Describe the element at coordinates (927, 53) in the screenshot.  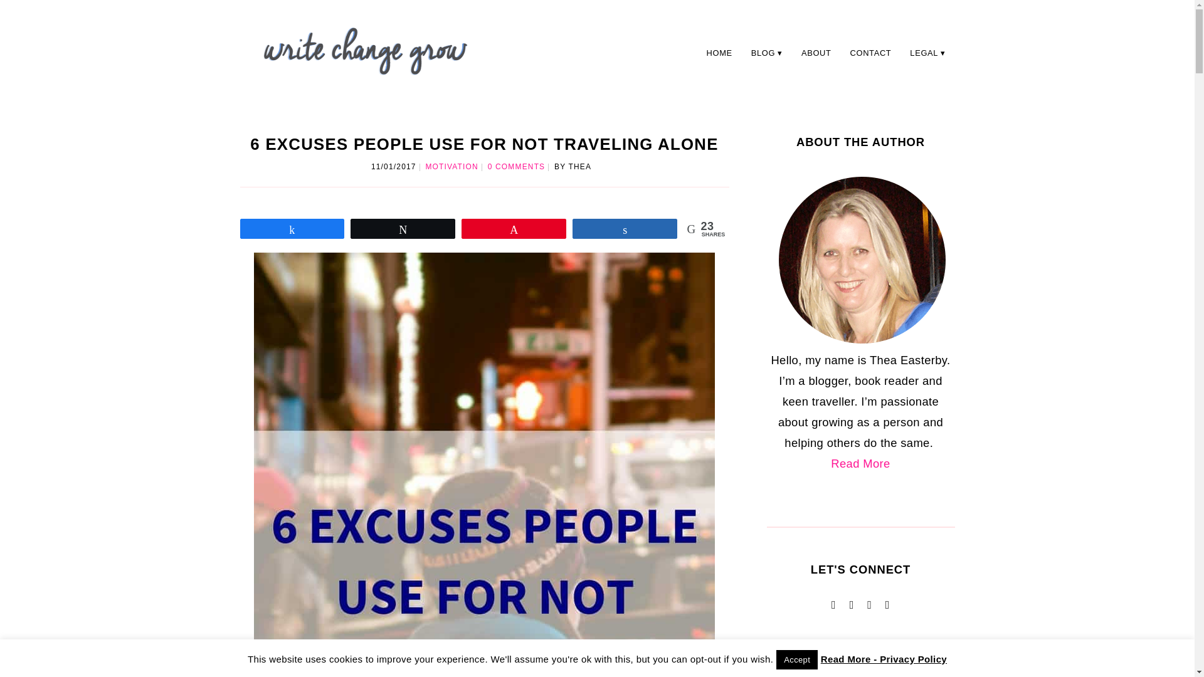
I see `LEGAL` at that location.